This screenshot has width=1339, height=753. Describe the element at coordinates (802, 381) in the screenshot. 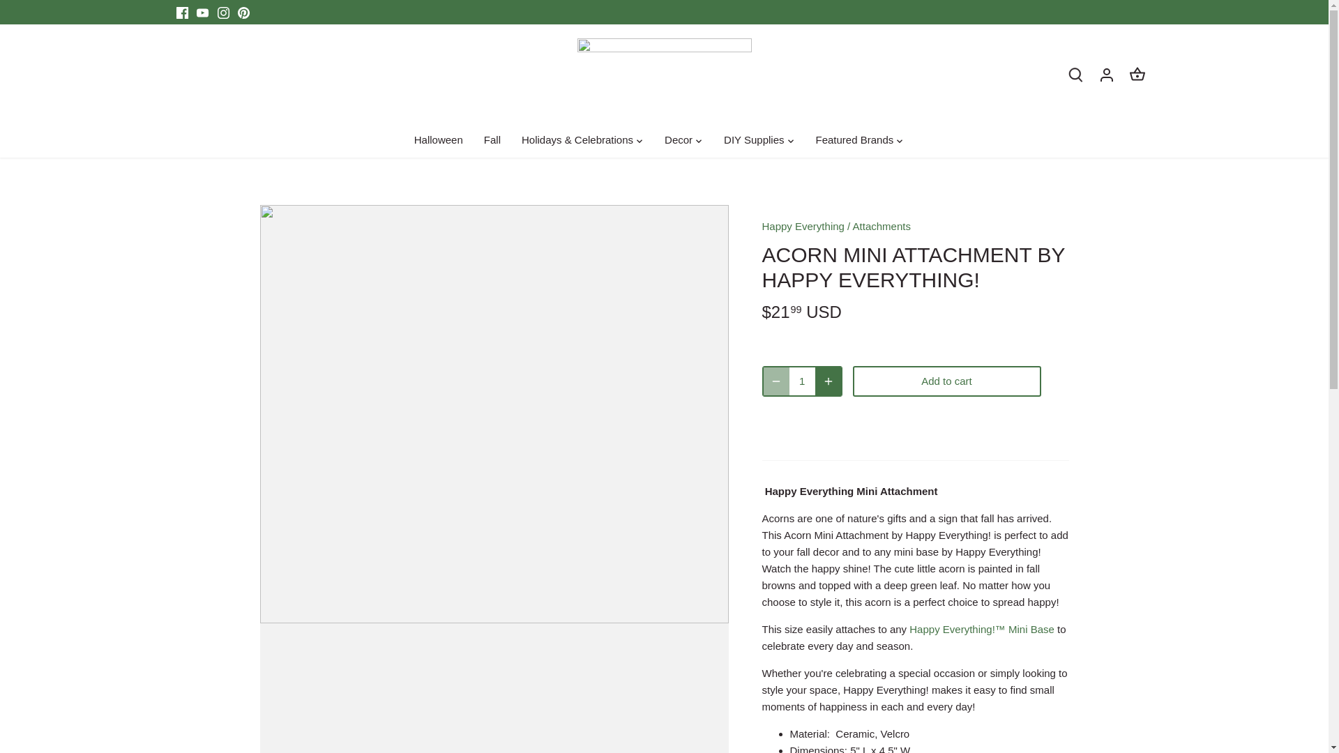

I see `1` at that location.